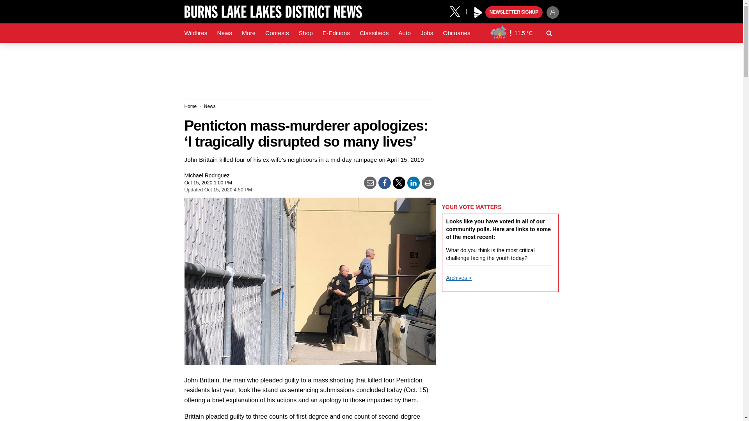  I want to click on Play, so click(478, 12).